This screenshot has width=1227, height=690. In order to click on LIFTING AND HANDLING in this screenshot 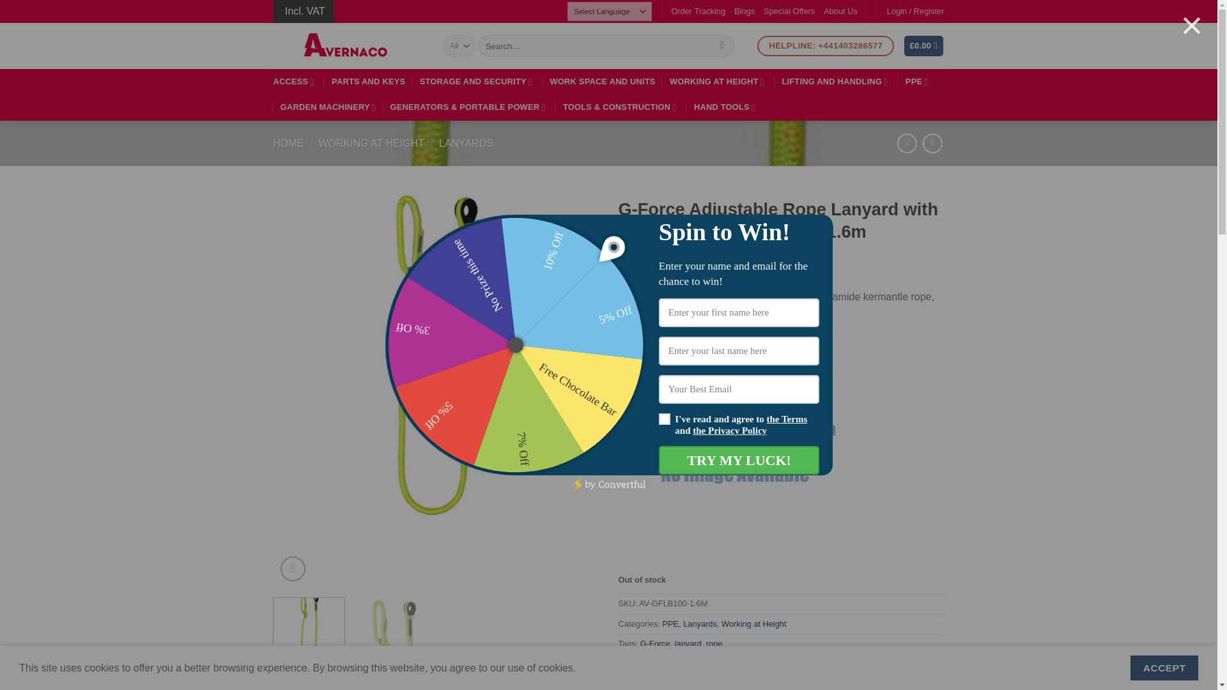, I will do `click(836, 82)`.